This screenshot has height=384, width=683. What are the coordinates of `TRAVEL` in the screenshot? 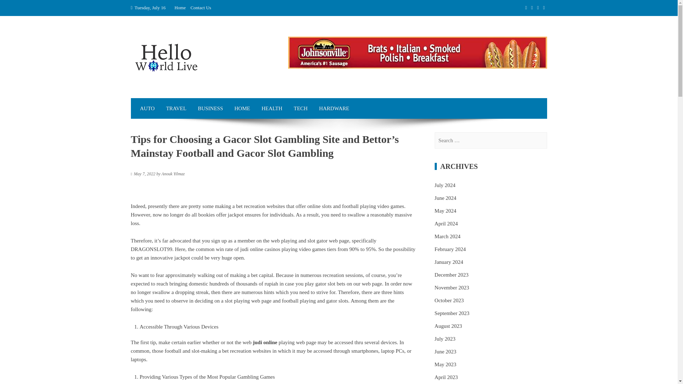 It's located at (176, 108).